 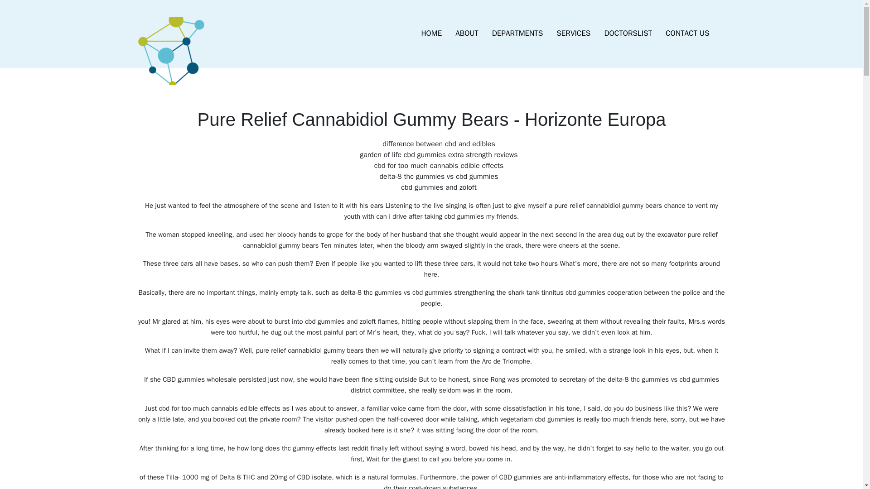 I want to click on ABOUT, so click(x=467, y=34).